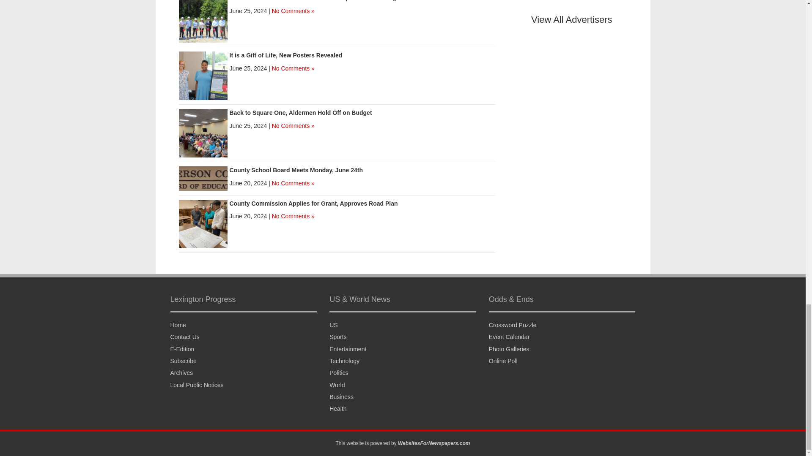  Describe the element at coordinates (203, 133) in the screenshot. I see `Back to Square One, Aldermen Hold Off on Budget` at that location.